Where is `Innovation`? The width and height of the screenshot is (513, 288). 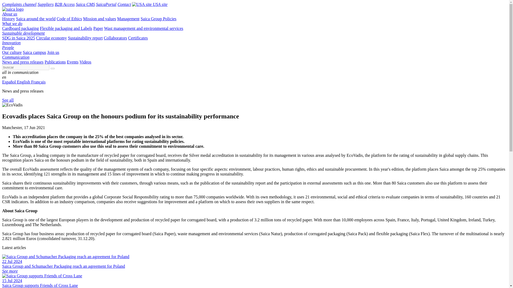
Innovation is located at coordinates (11, 43).